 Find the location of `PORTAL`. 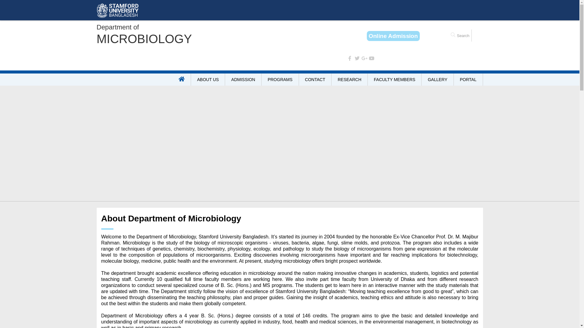

PORTAL is located at coordinates (468, 80).